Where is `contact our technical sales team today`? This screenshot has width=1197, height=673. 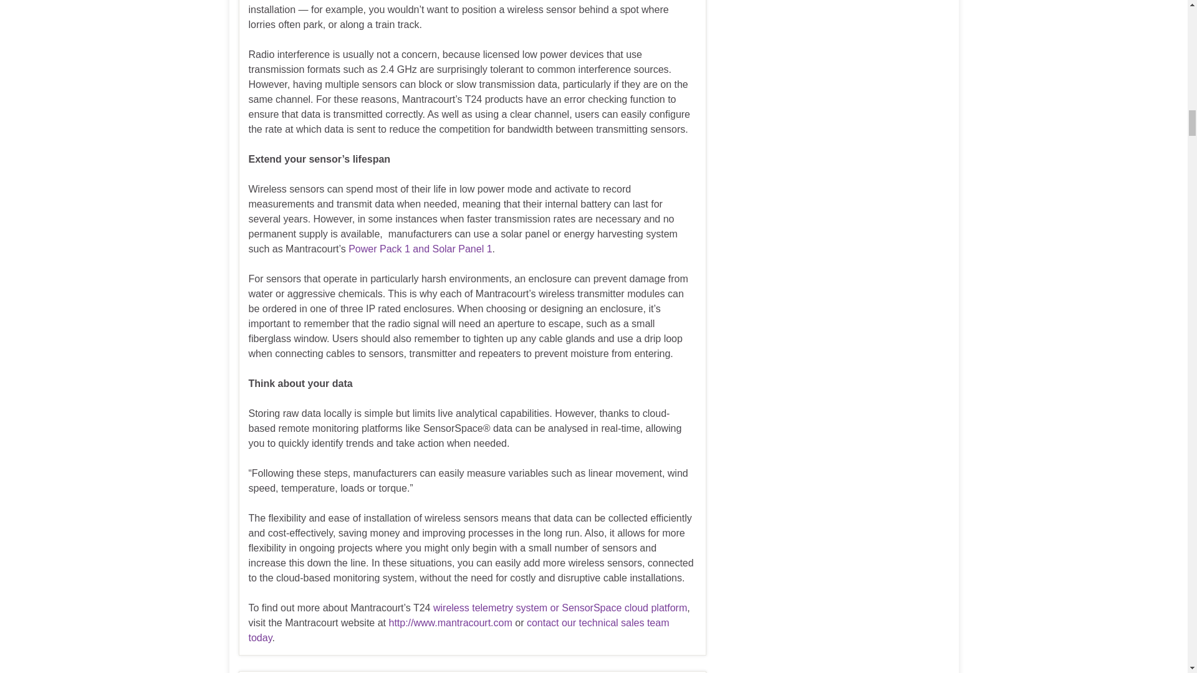
contact our technical sales team today is located at coordinates (458, 631).